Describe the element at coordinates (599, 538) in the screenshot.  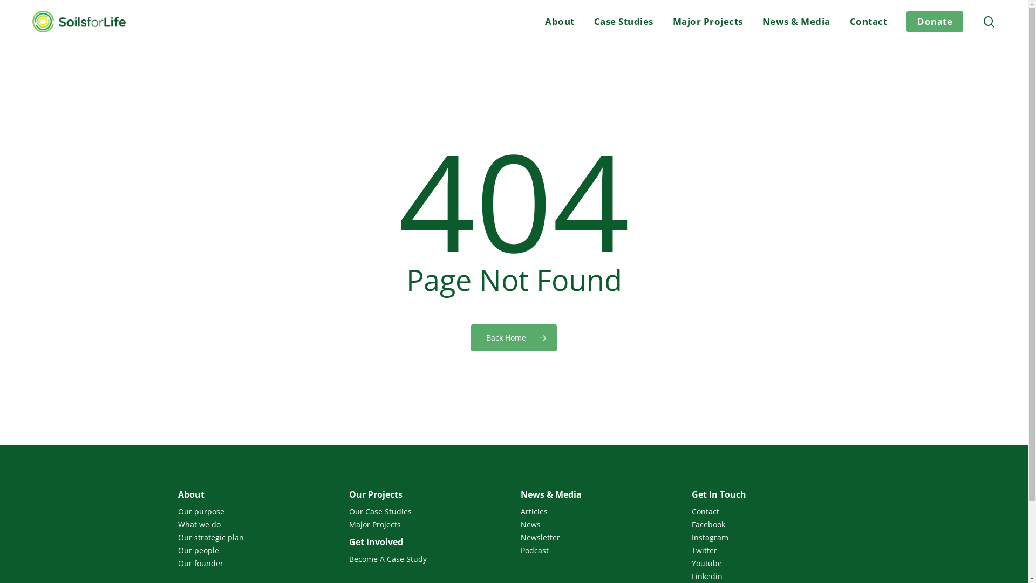
I see `Newsletter` at that location.